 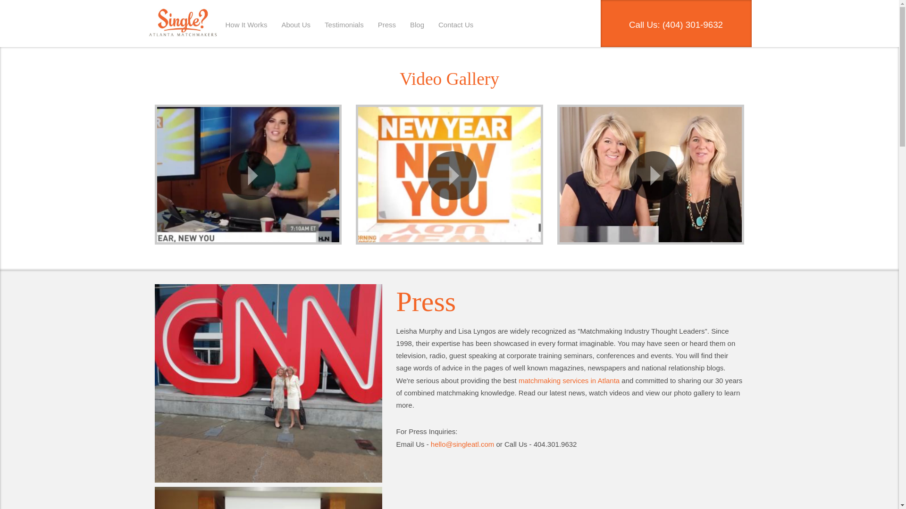 I want to click on matchmaking services in Atlanta, so click(x=569, y=381).